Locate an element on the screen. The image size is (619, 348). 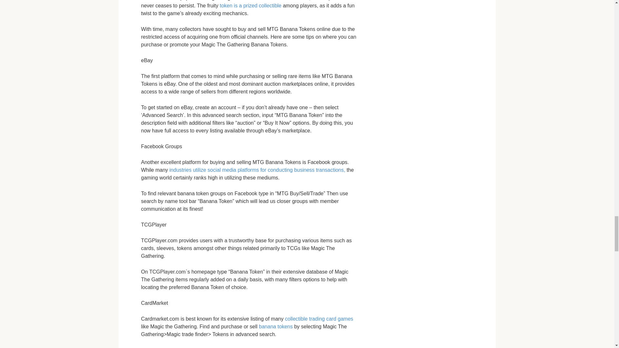
collectible trading card games is located at coordinates (319, 318).